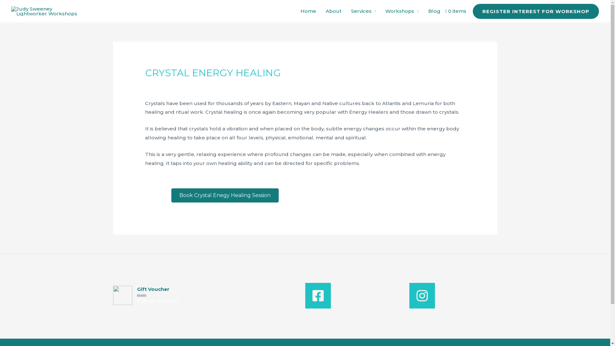 The image size is (615, 346). I want to click on Workshops, so click(402, 11).